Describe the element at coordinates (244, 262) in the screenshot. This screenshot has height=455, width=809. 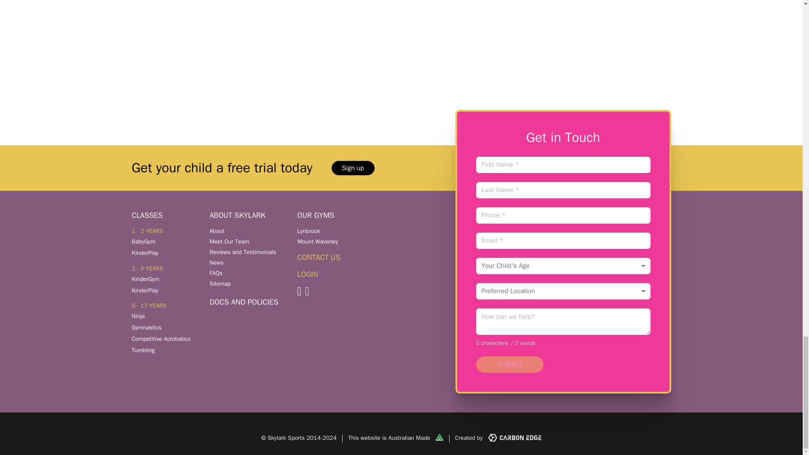
I see `News` at that location.